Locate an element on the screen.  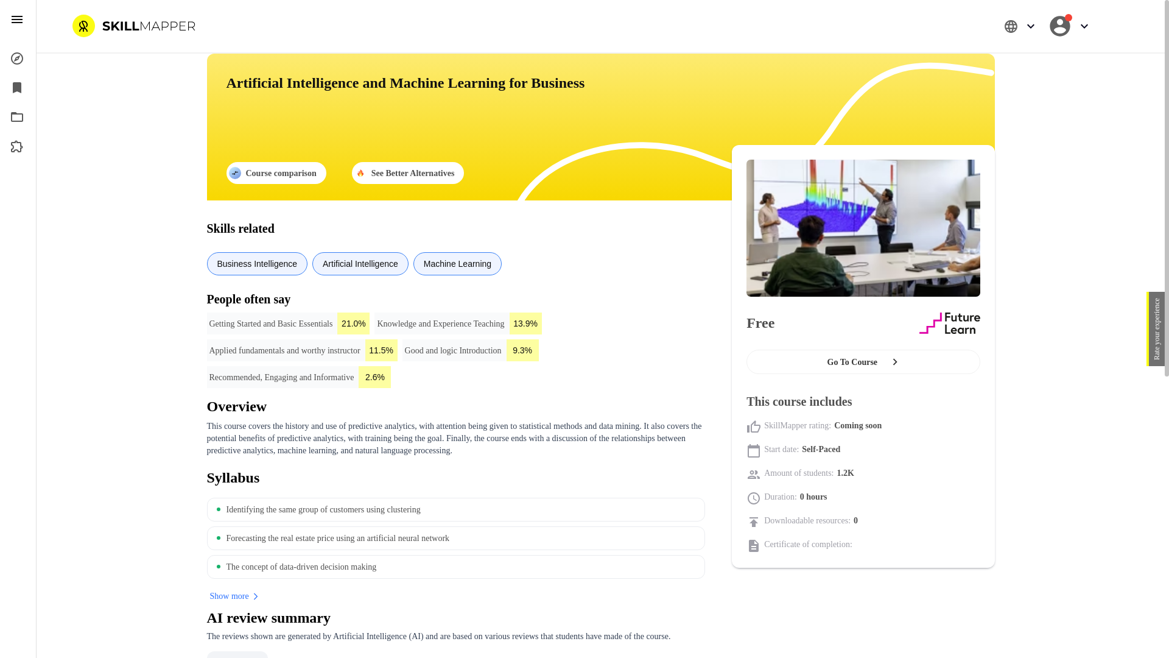
Discover is located at coordinates (18, 58).